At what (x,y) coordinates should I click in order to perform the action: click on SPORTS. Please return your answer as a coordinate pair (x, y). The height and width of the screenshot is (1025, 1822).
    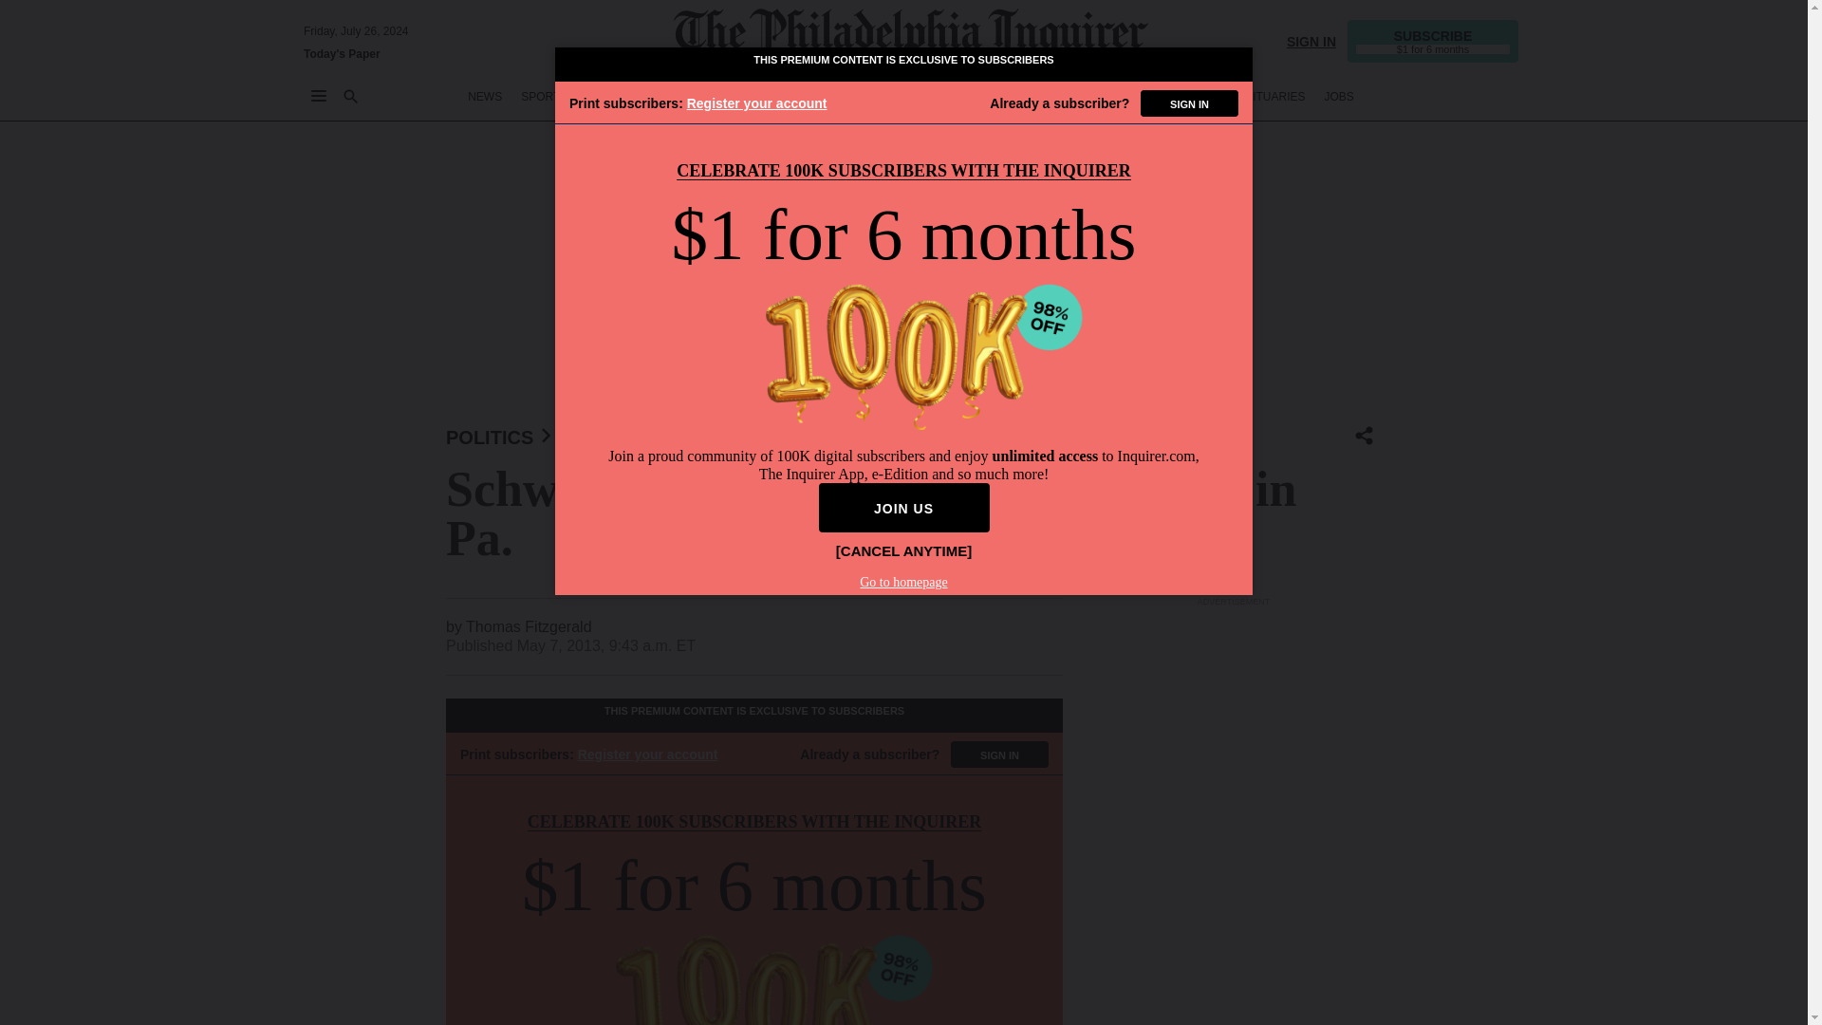
    Looking at the image, I should click on (544, 97).